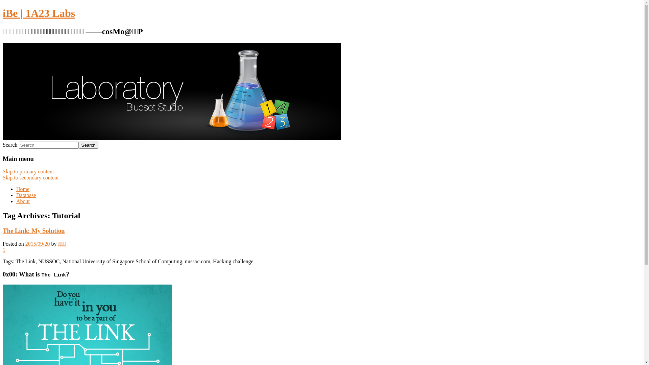  What do you see at coordinates (28, 172) in the screenshot?
I see `Skip to primary content` at bounding box center [28, 172].